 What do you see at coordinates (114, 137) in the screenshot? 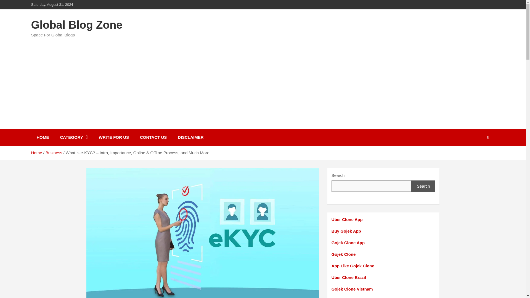
I see `WRITE FOR US` at bounding box center [114, 137].